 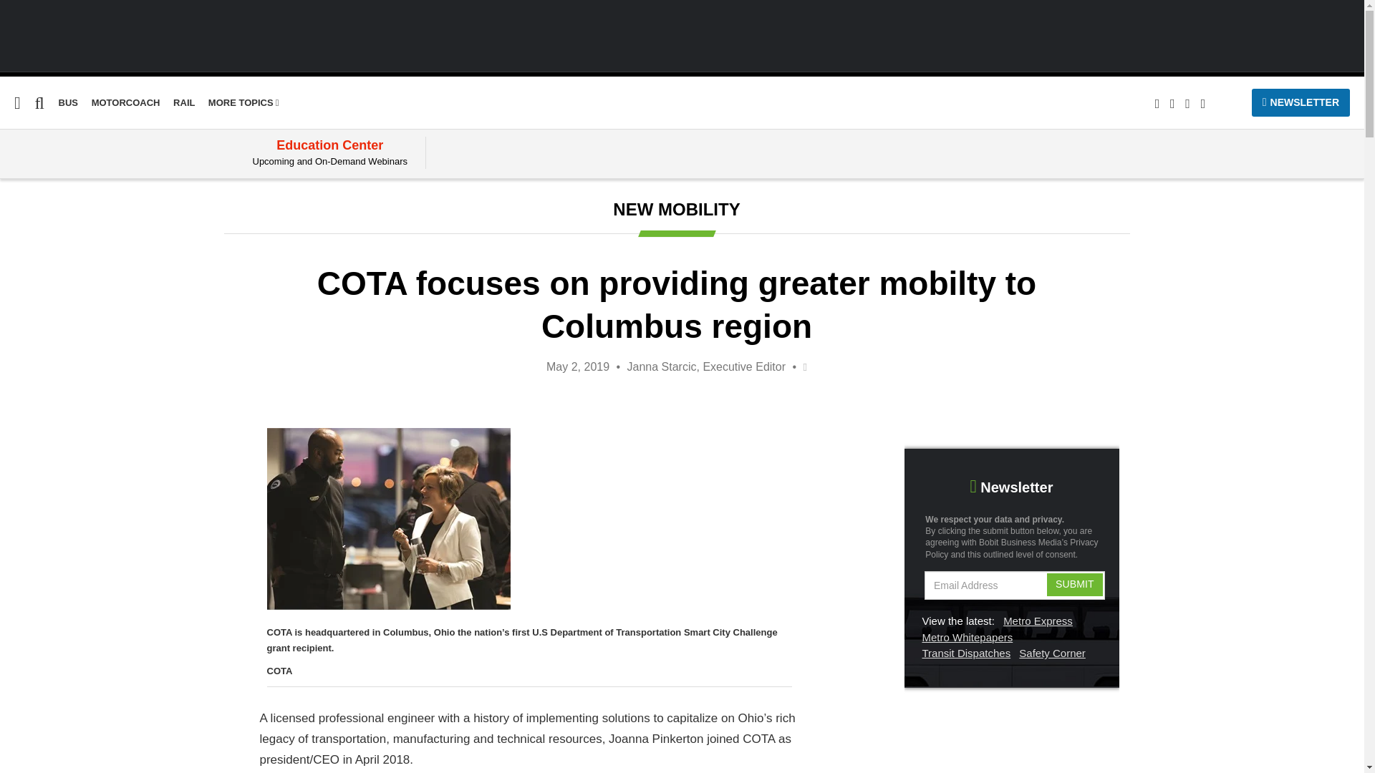 What do you see at coordinates (30, 250) in the screenshot?
I see `Paratransit` at bounding box center [30, 250].